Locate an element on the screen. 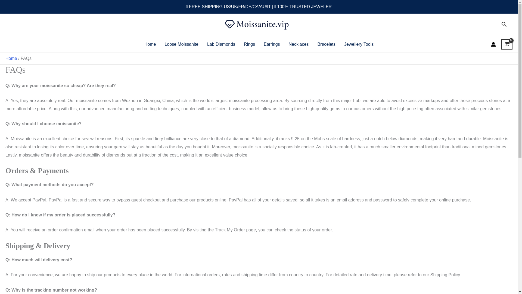  Home is located at coordinates (150, 44).